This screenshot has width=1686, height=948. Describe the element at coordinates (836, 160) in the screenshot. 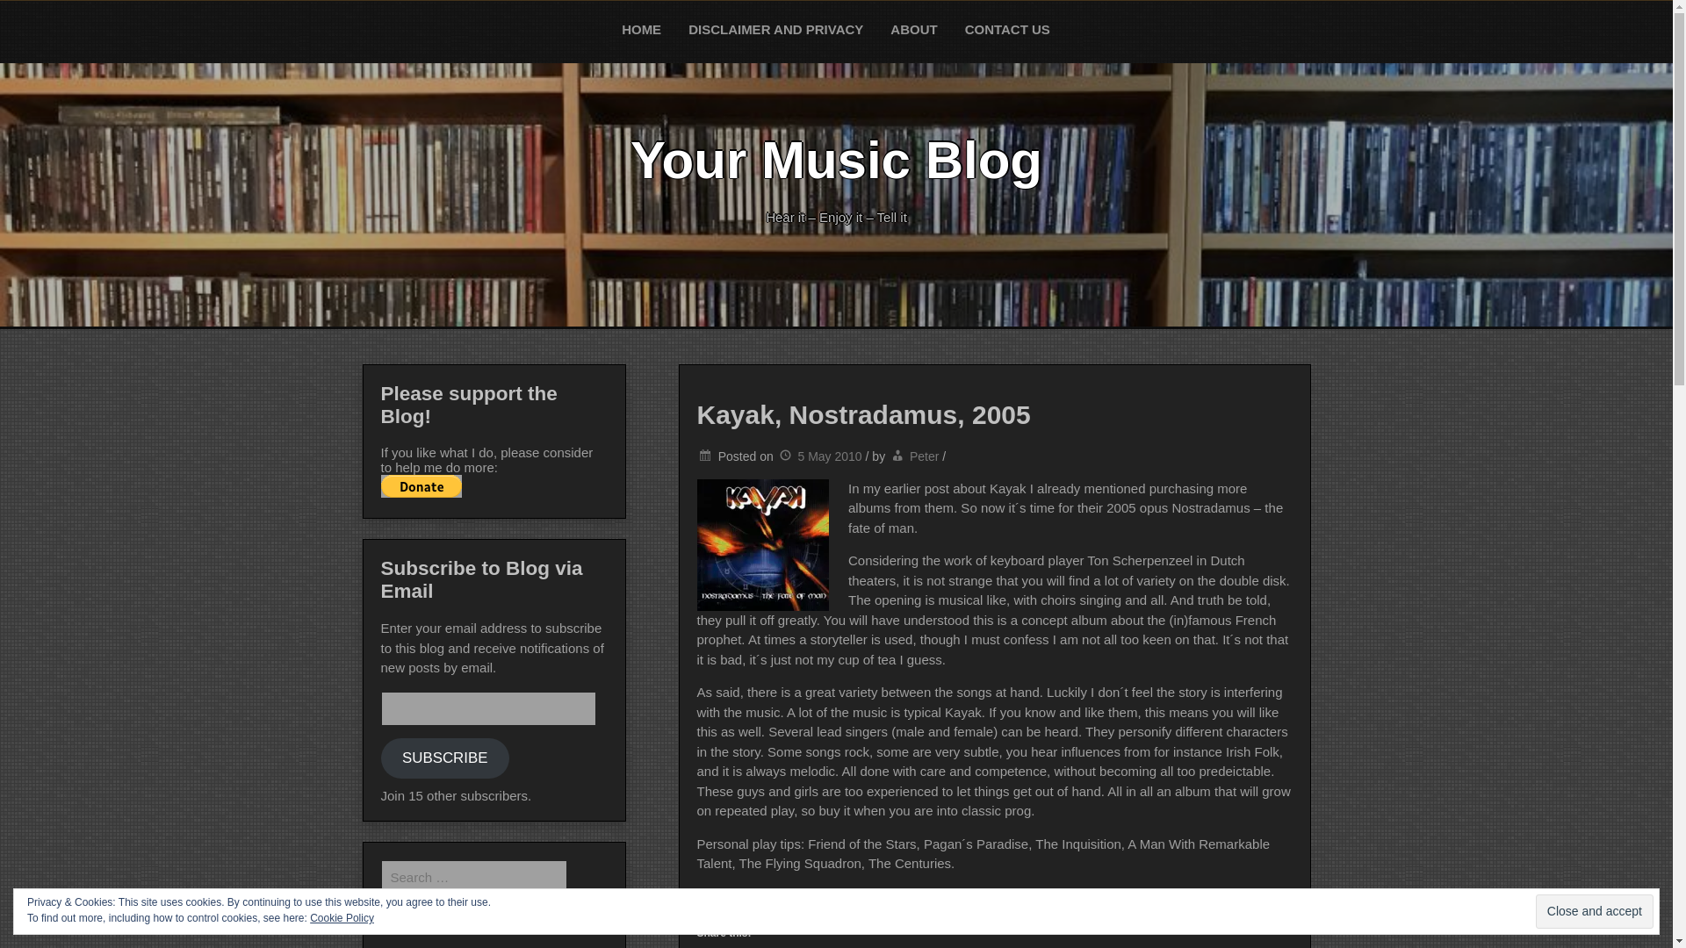

I see `Your Music Blog` at that location.